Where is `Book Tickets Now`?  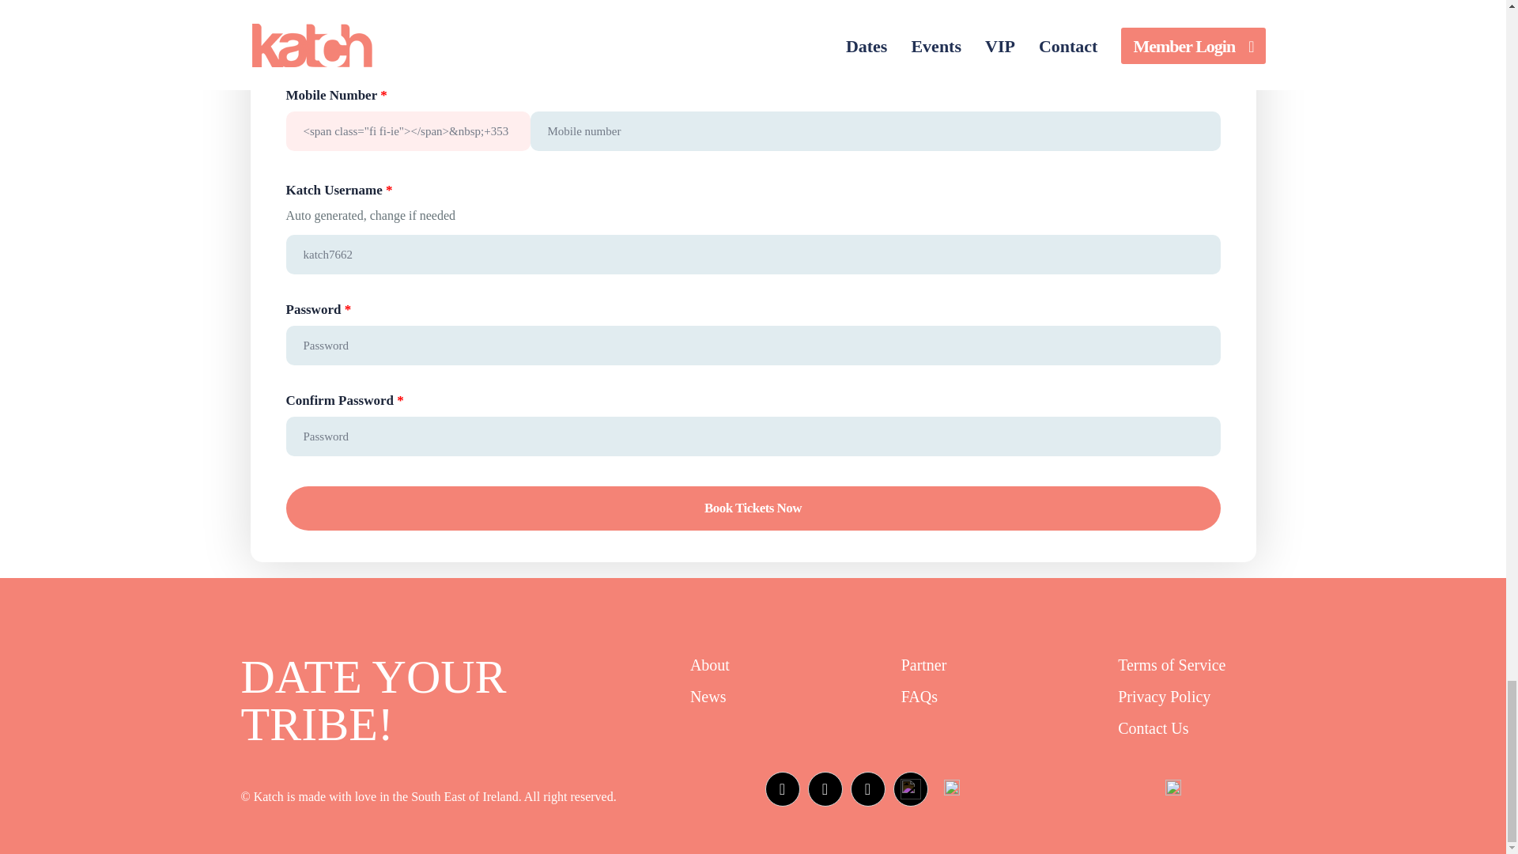
Book Tickets Now is located at coordinates (753, 508).